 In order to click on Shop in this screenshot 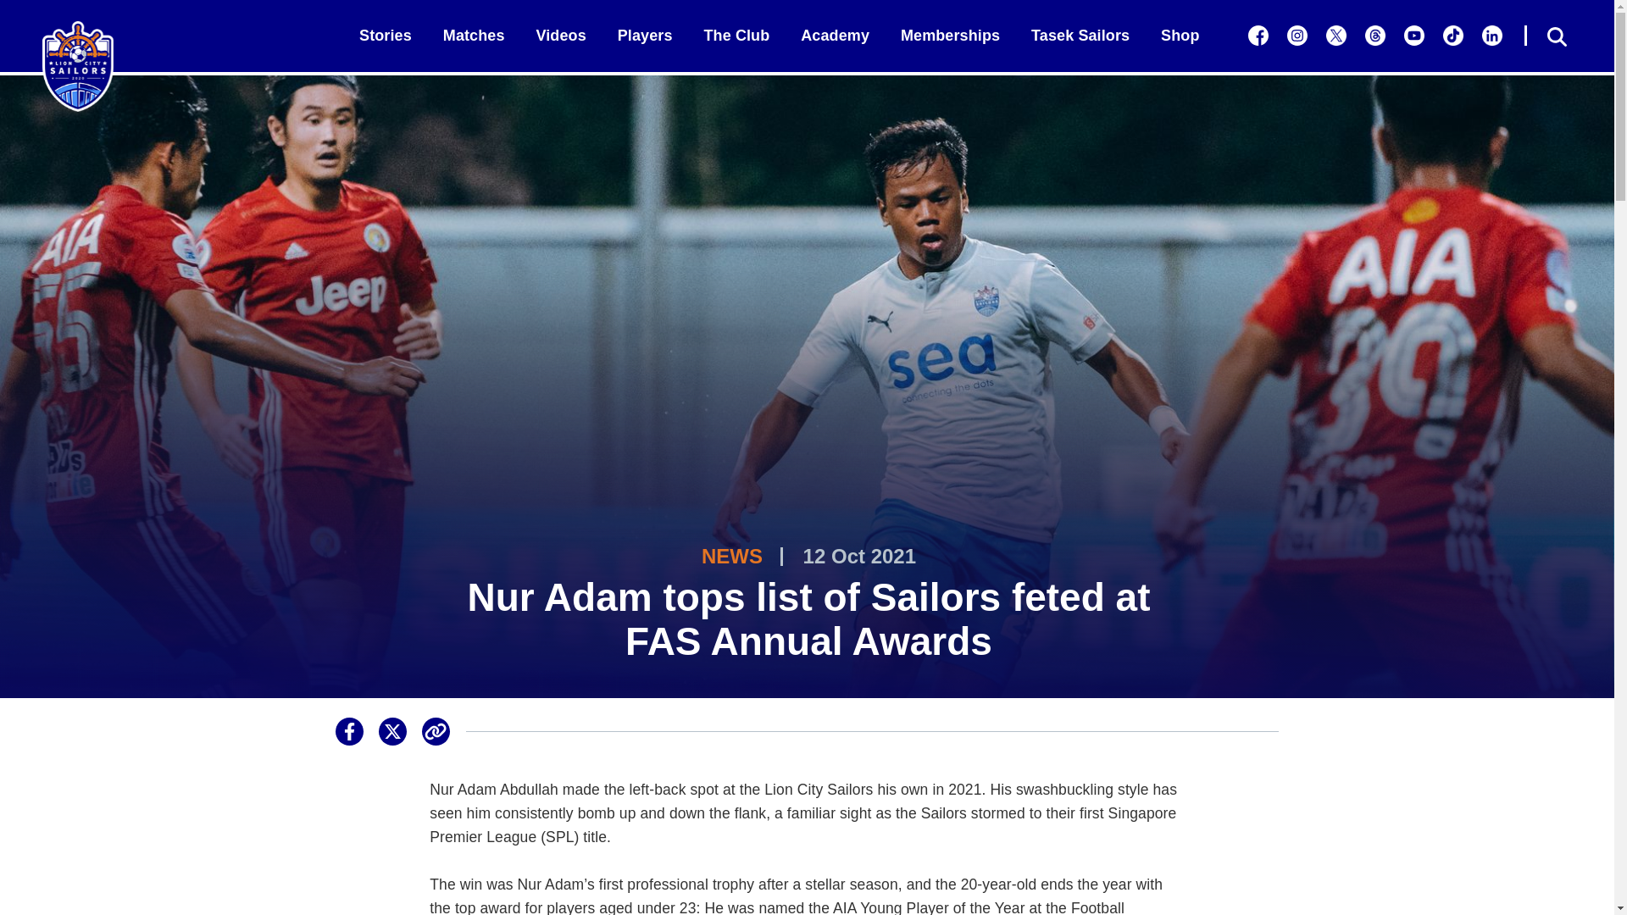, I will do `click(1180, 36)`.